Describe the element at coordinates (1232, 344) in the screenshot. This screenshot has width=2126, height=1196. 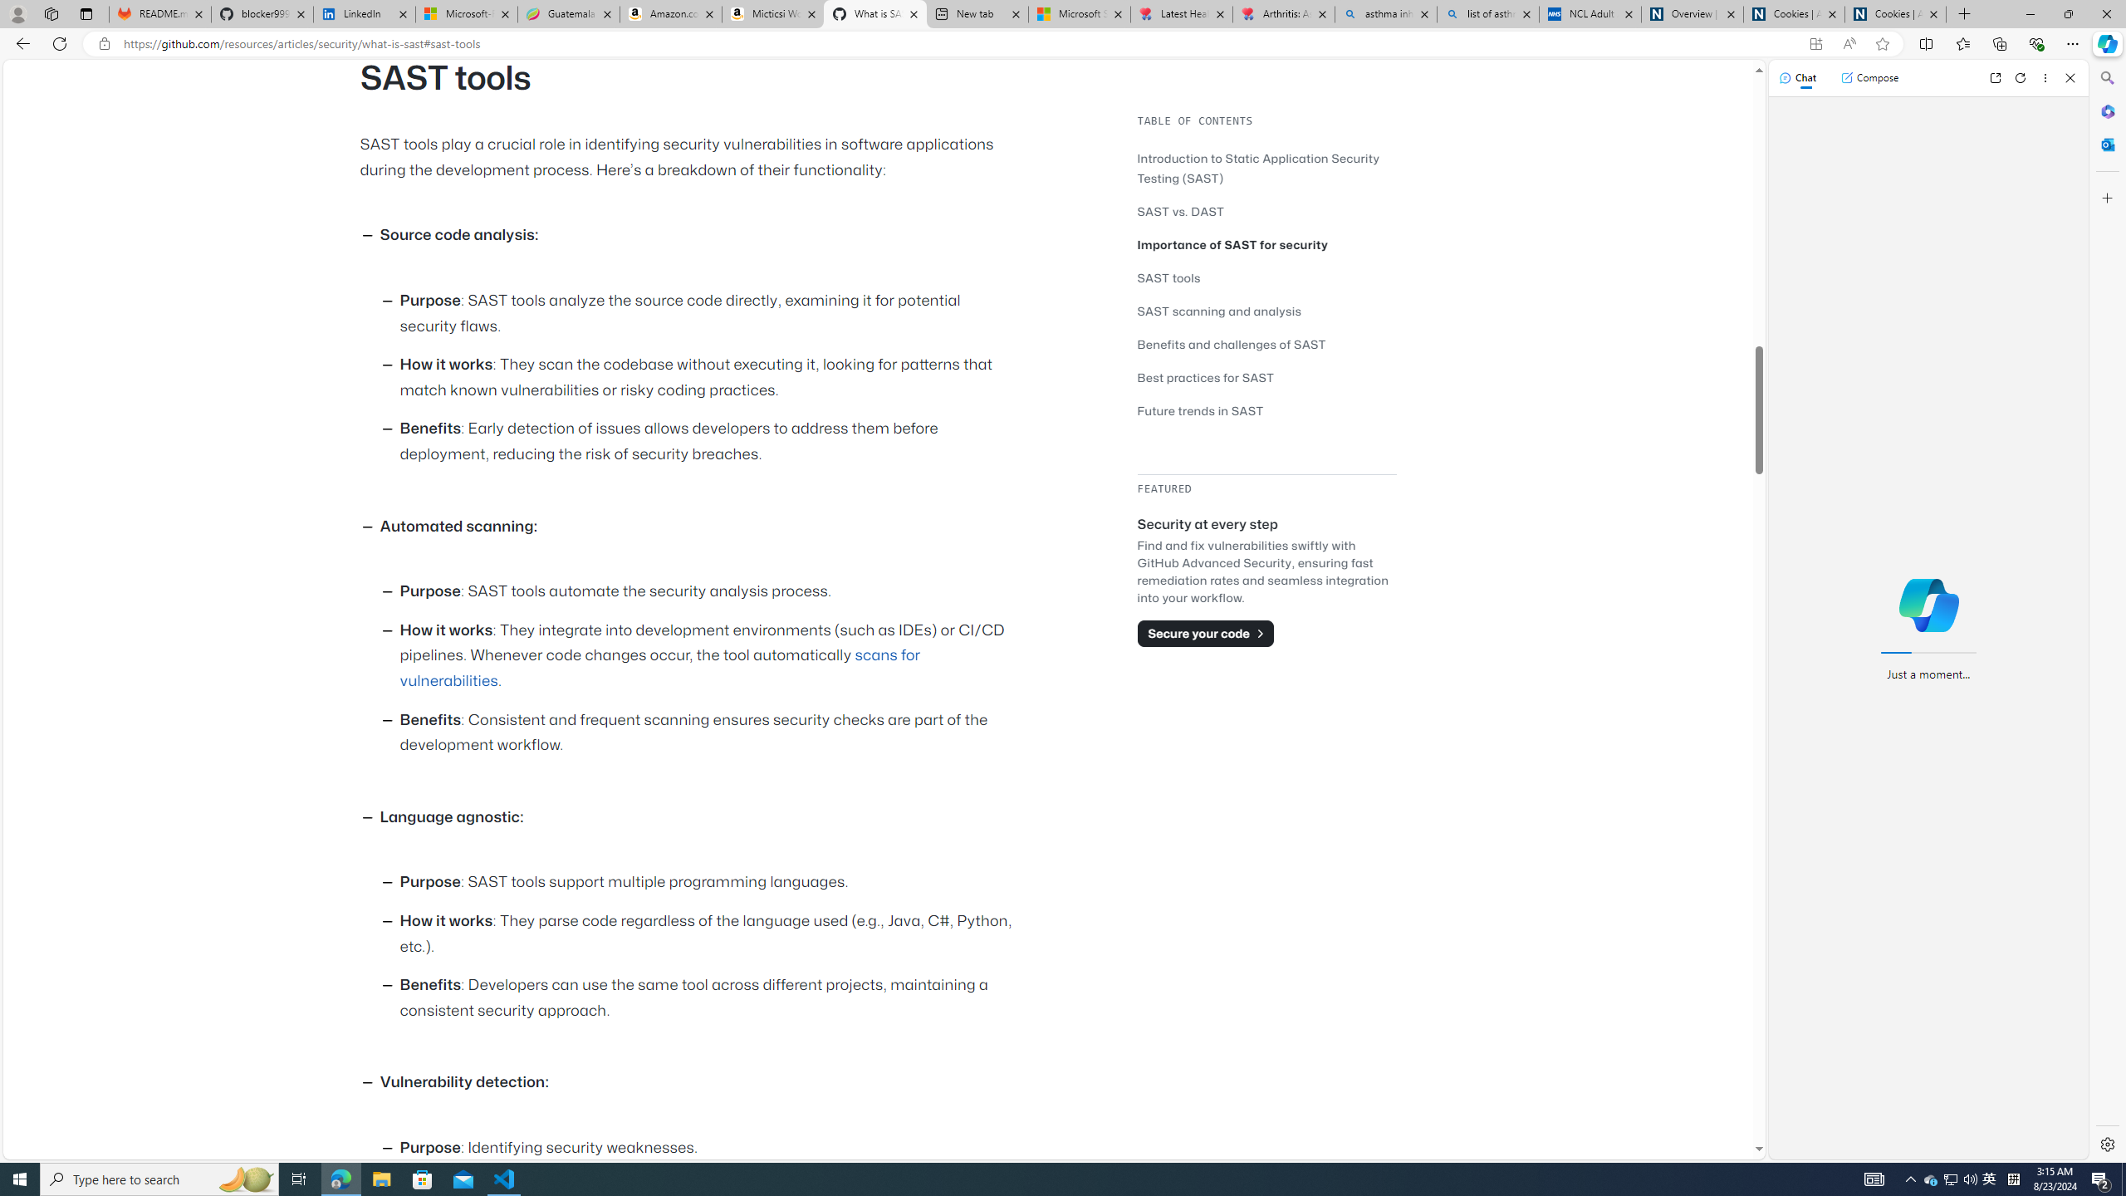
I see `Benefits and challenges of SAST` at that location.